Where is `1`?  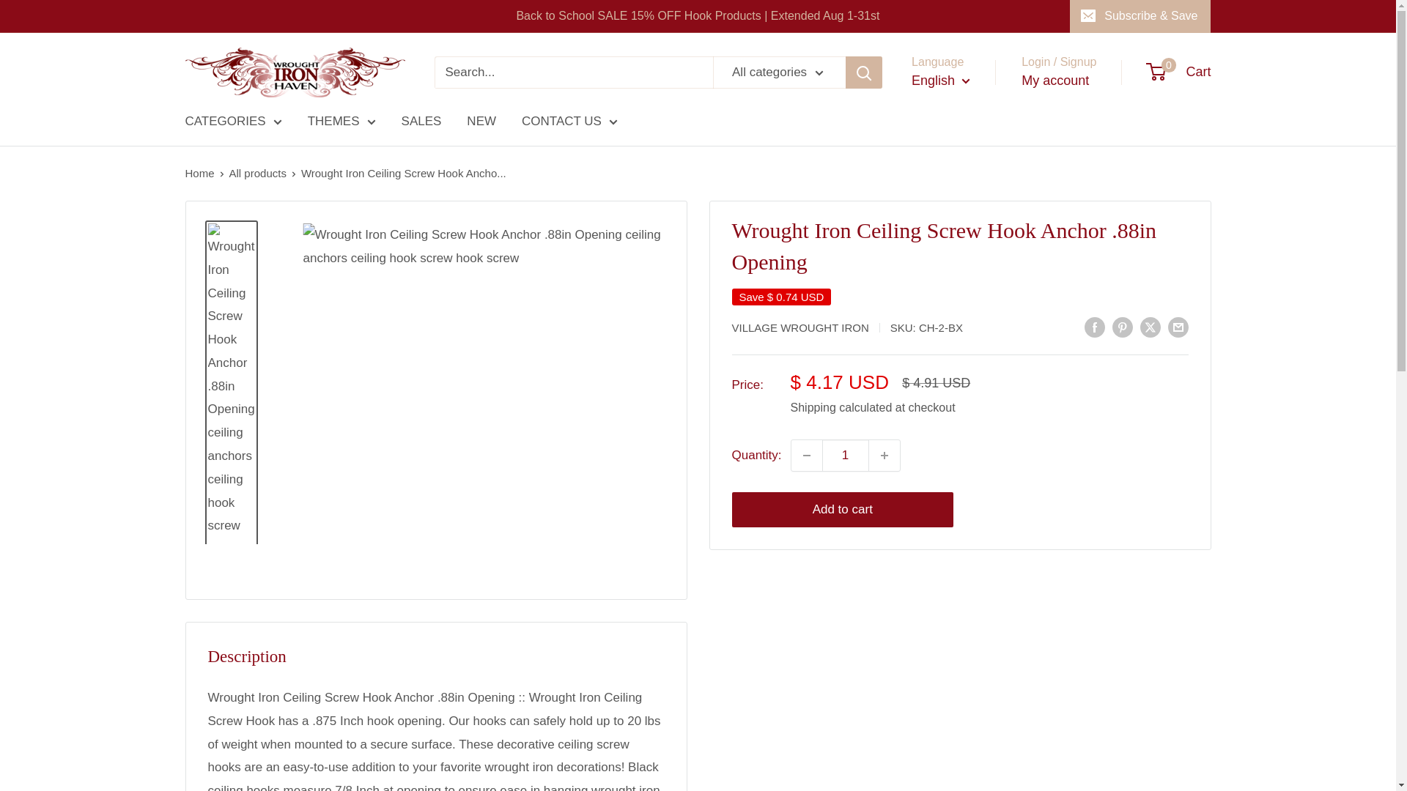 1 is located at coordinates (846, 454).